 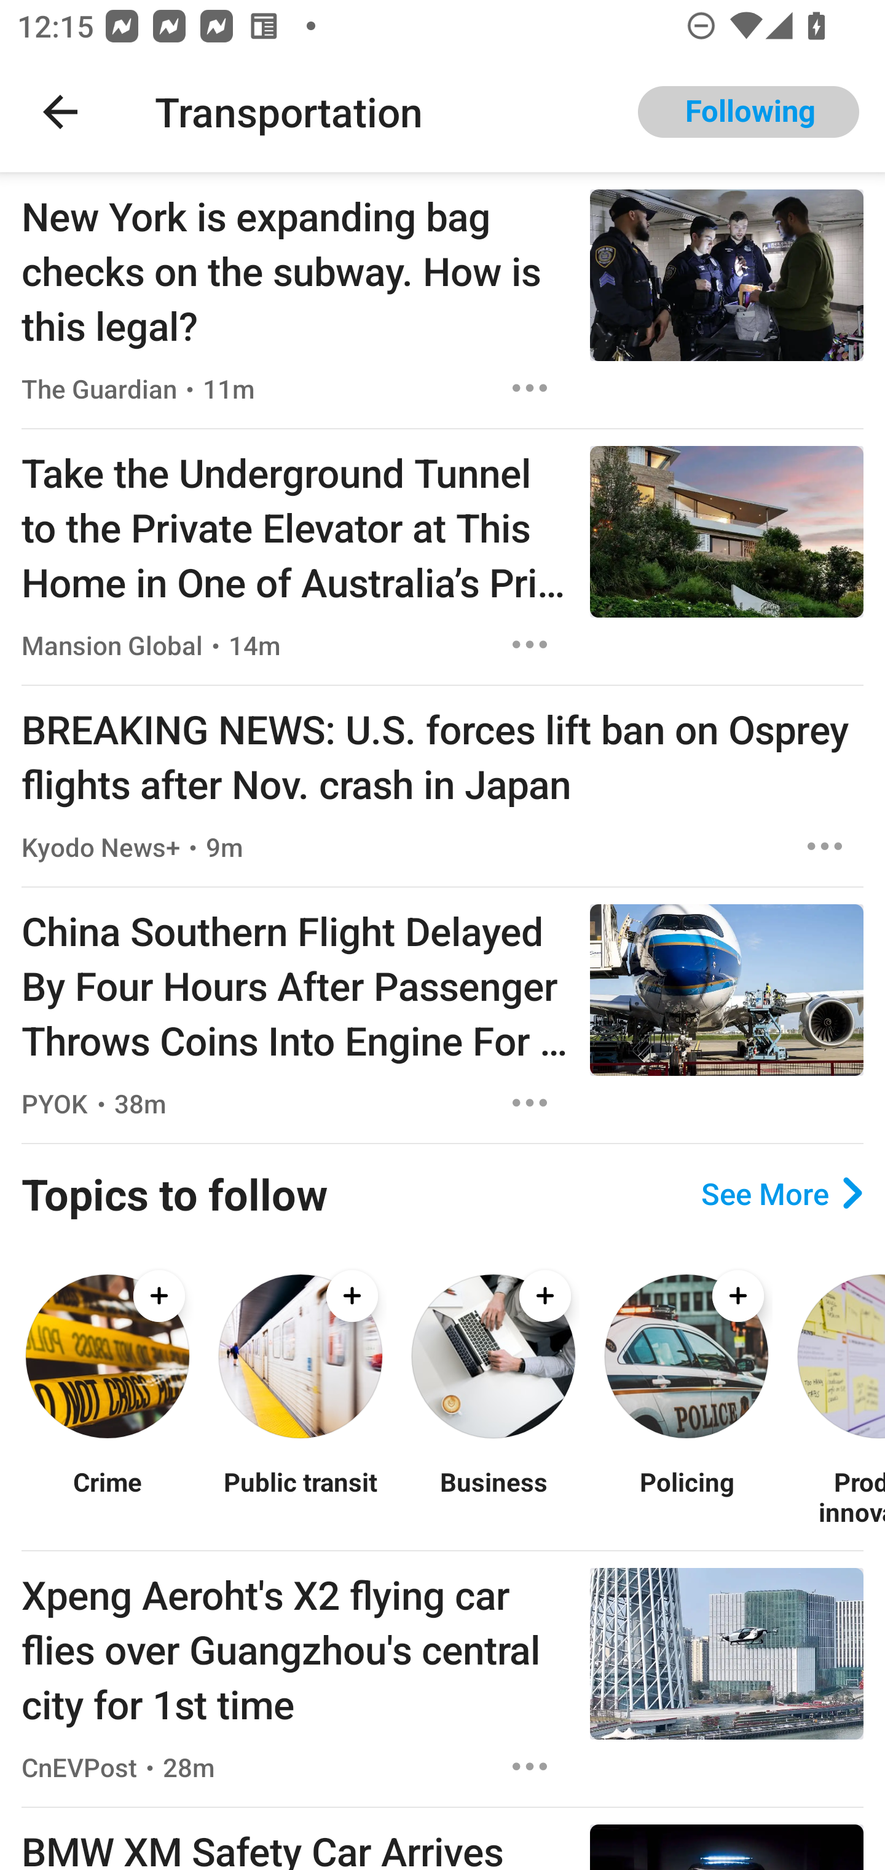 I want to click on Options, so click(x=825, y=846).